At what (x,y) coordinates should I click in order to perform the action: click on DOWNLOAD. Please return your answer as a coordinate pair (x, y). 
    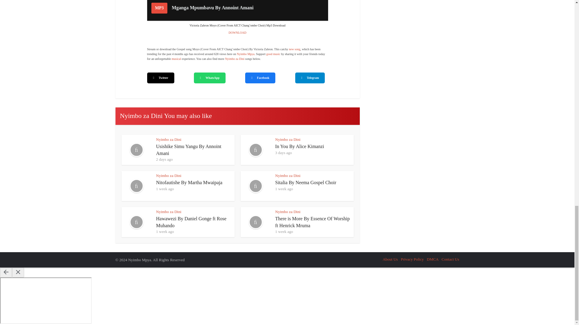
    Looking at the image, I should click on (238, 32).